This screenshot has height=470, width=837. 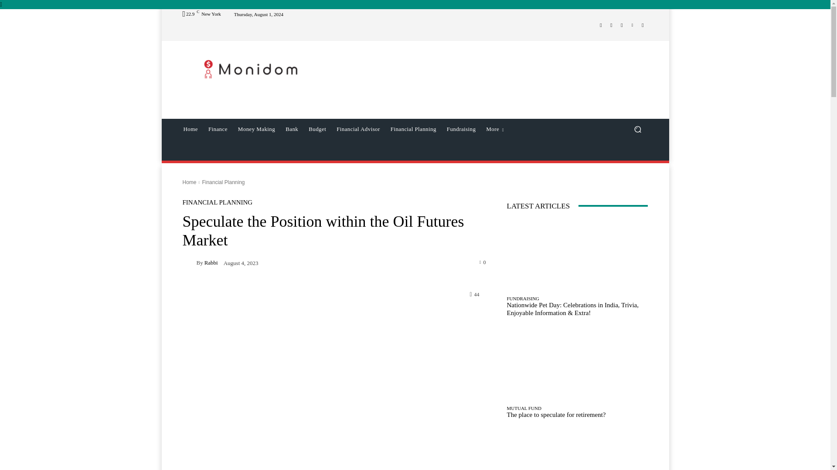 What do you see at coordinates (189, 262) in the screenshot?
I see `Rabbi` at bounding box center [189, 262].